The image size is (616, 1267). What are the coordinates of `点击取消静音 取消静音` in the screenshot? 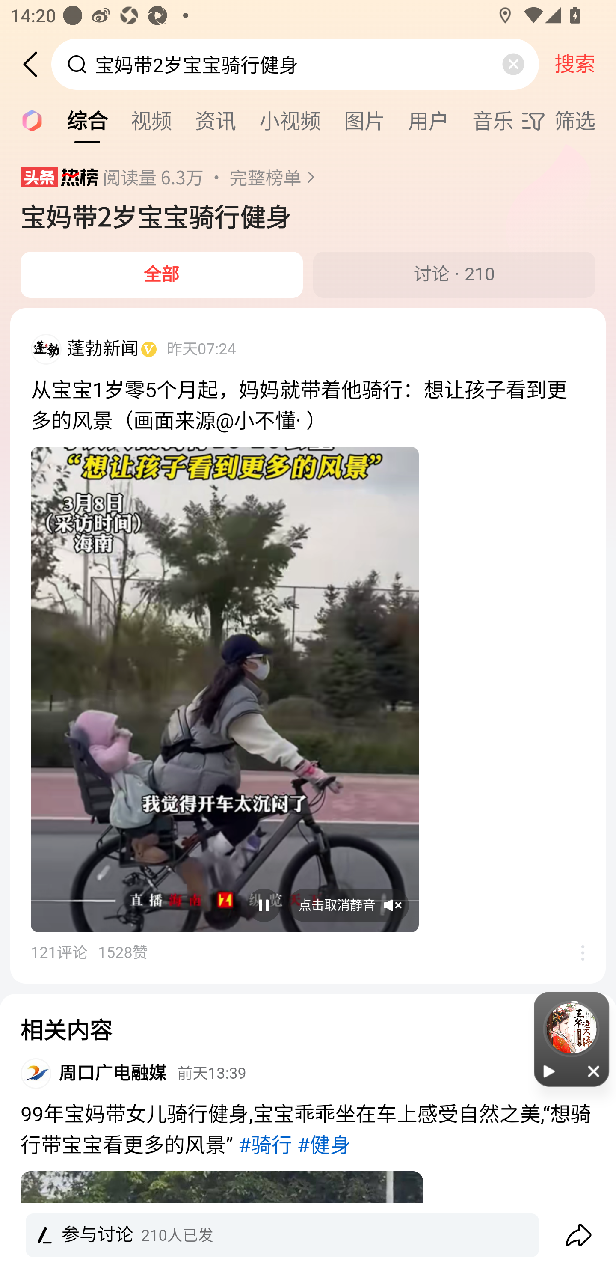 It's located at (348, 905).